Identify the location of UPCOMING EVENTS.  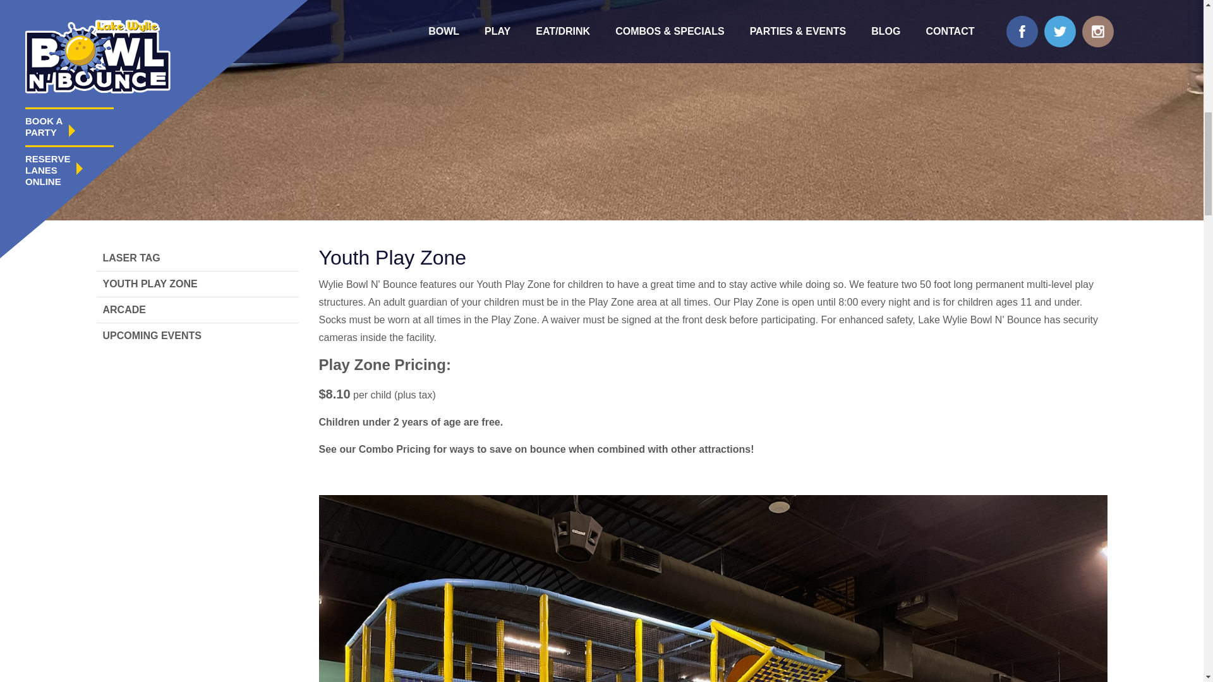
(197, 335).